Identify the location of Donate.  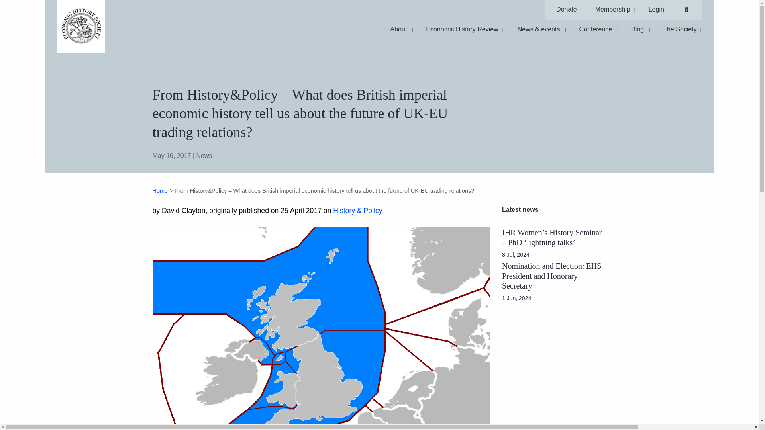
(160, 190).